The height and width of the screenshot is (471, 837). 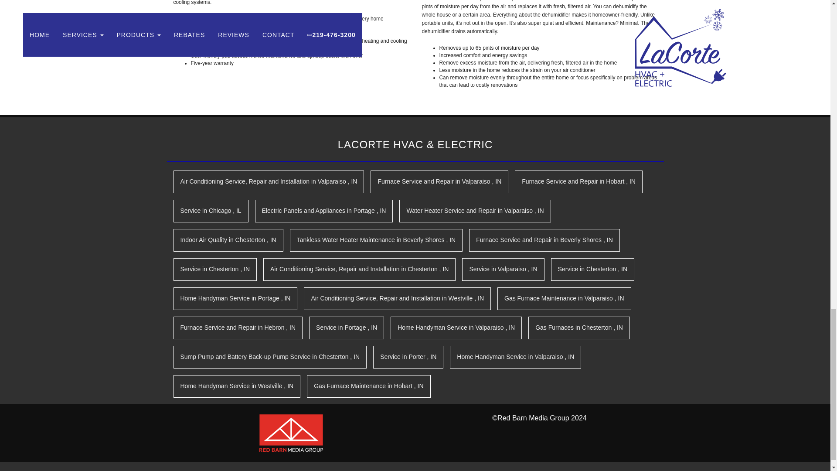 I want to click on Furnace Service and Repair in Valparaiso , IN, so click(x=439, y=181).